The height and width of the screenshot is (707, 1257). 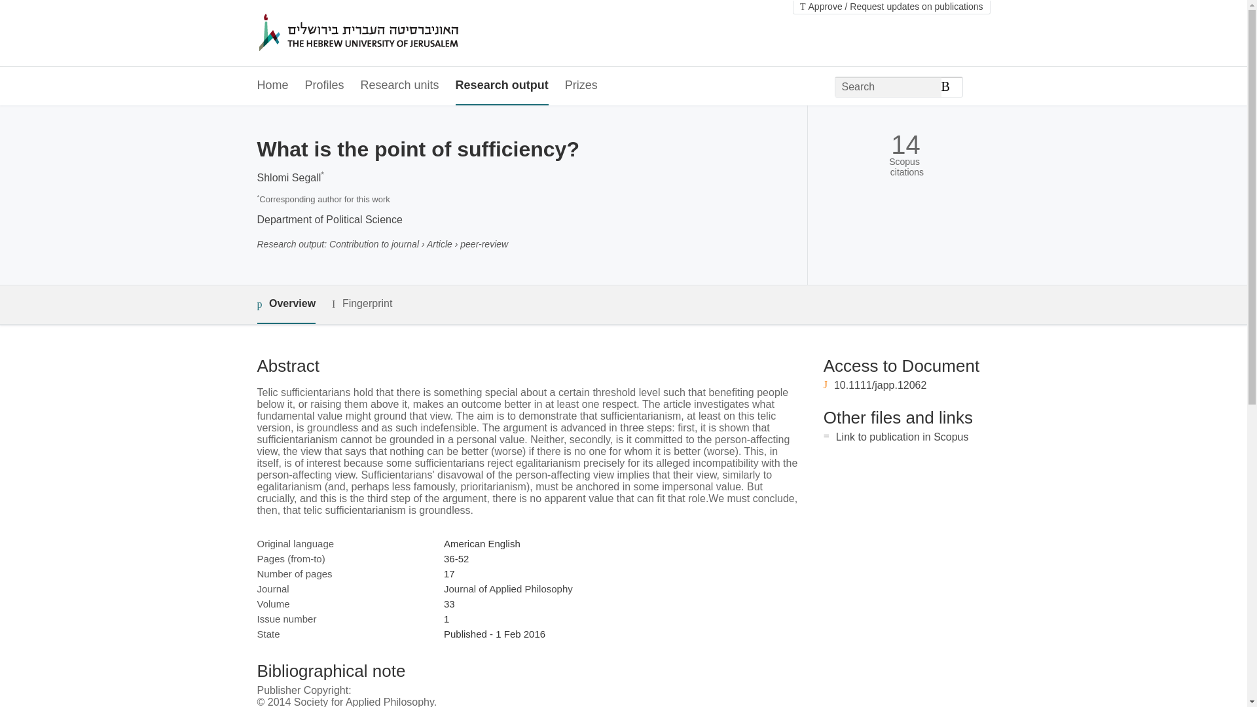 What do you see at coordinates (325, 85) in the screenshot?
I see `Profiles` at bounding box center [325, 85].